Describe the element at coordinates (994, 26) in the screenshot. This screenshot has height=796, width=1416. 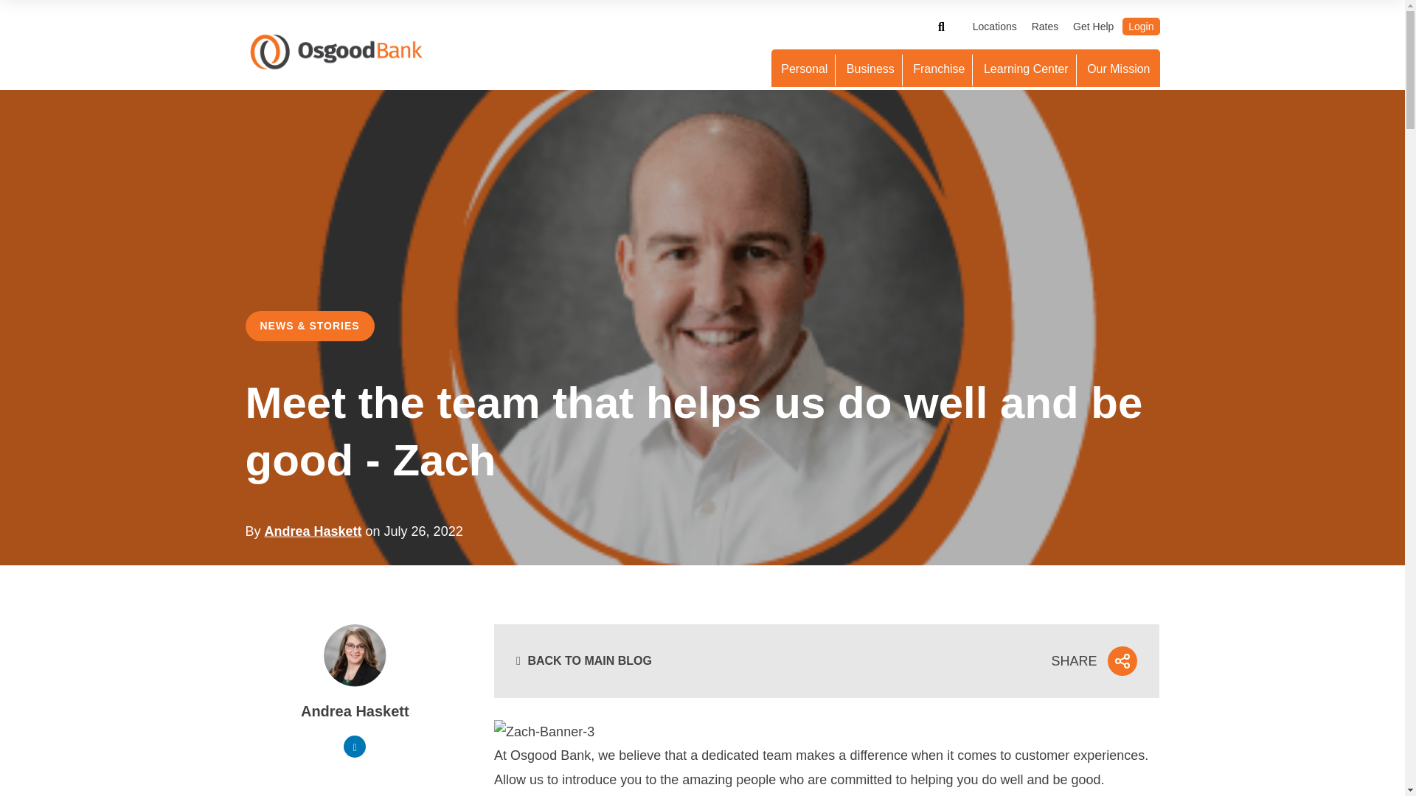
I see `Locations` at that location.